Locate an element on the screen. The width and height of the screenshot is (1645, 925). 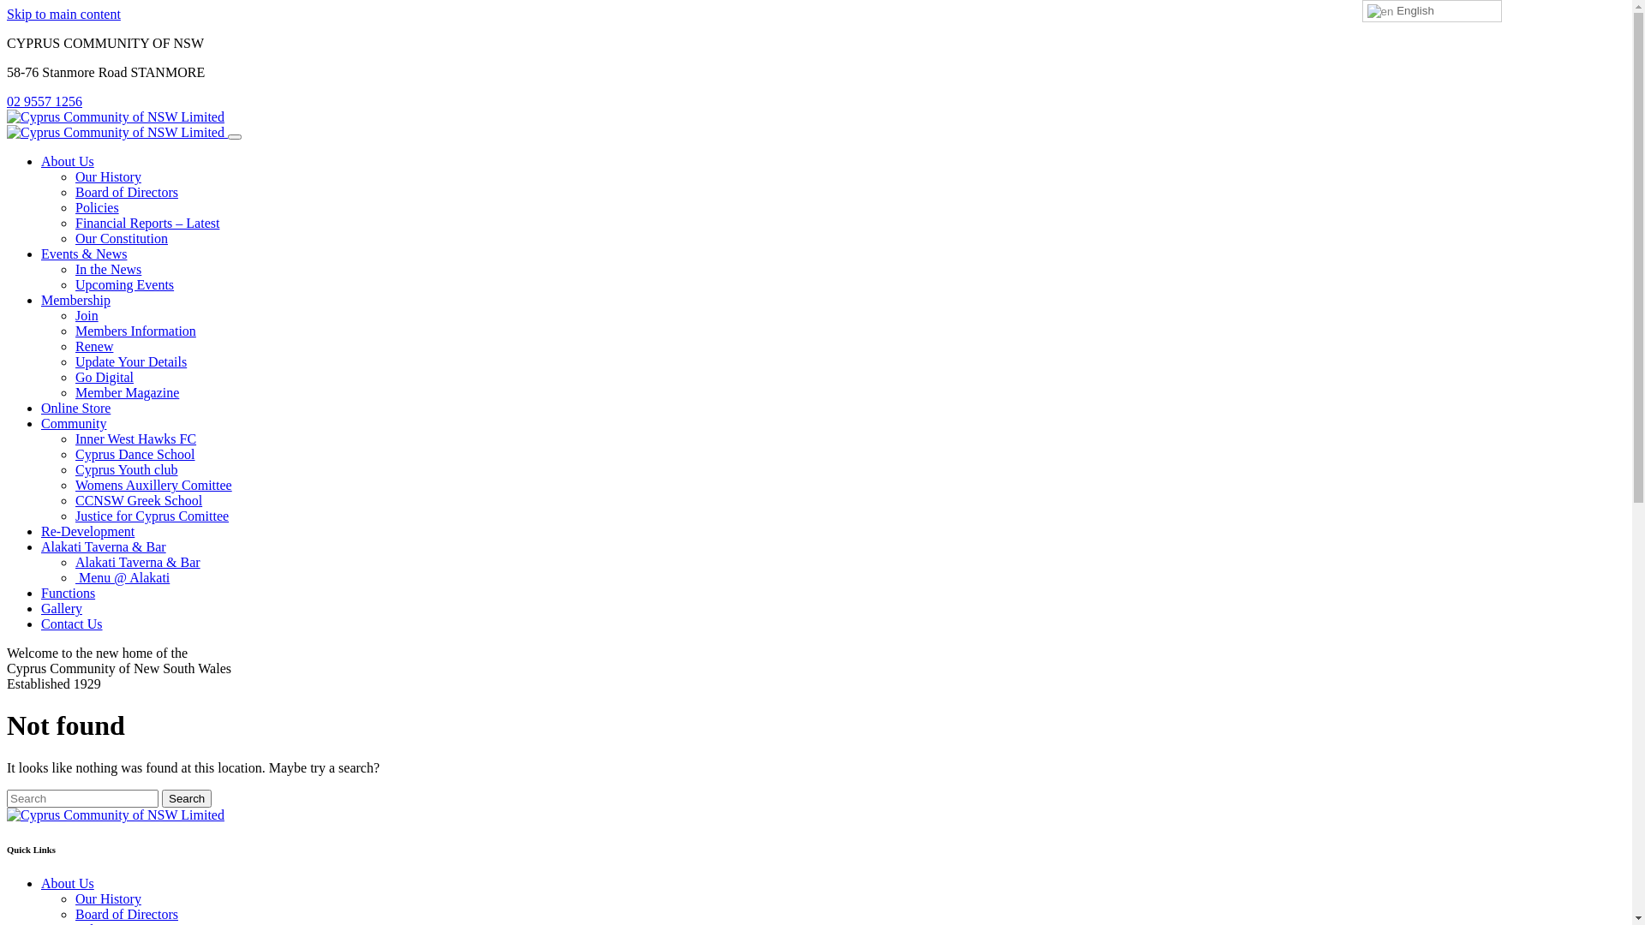
Our Constitution is located at coordinates (122, 238).